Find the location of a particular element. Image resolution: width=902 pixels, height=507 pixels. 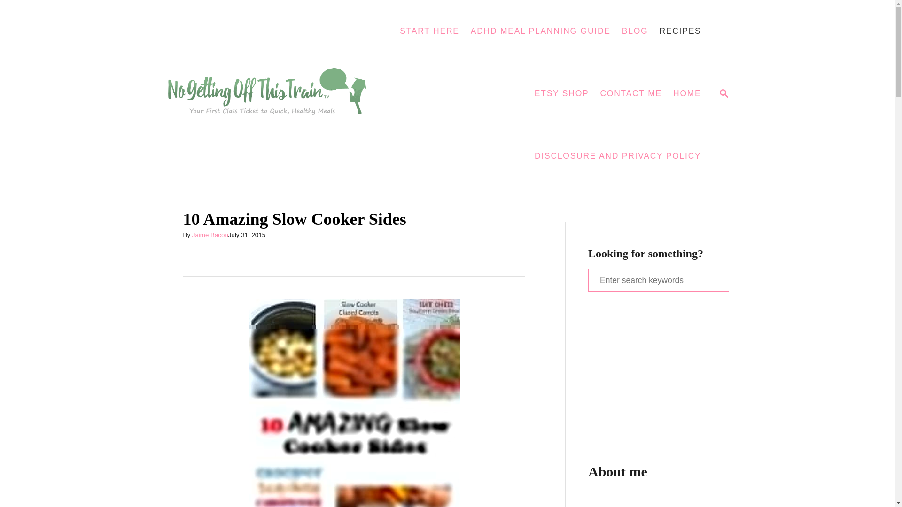

ADHD MEAL PLANNING GUIDE is located at coordinates (540, 31).